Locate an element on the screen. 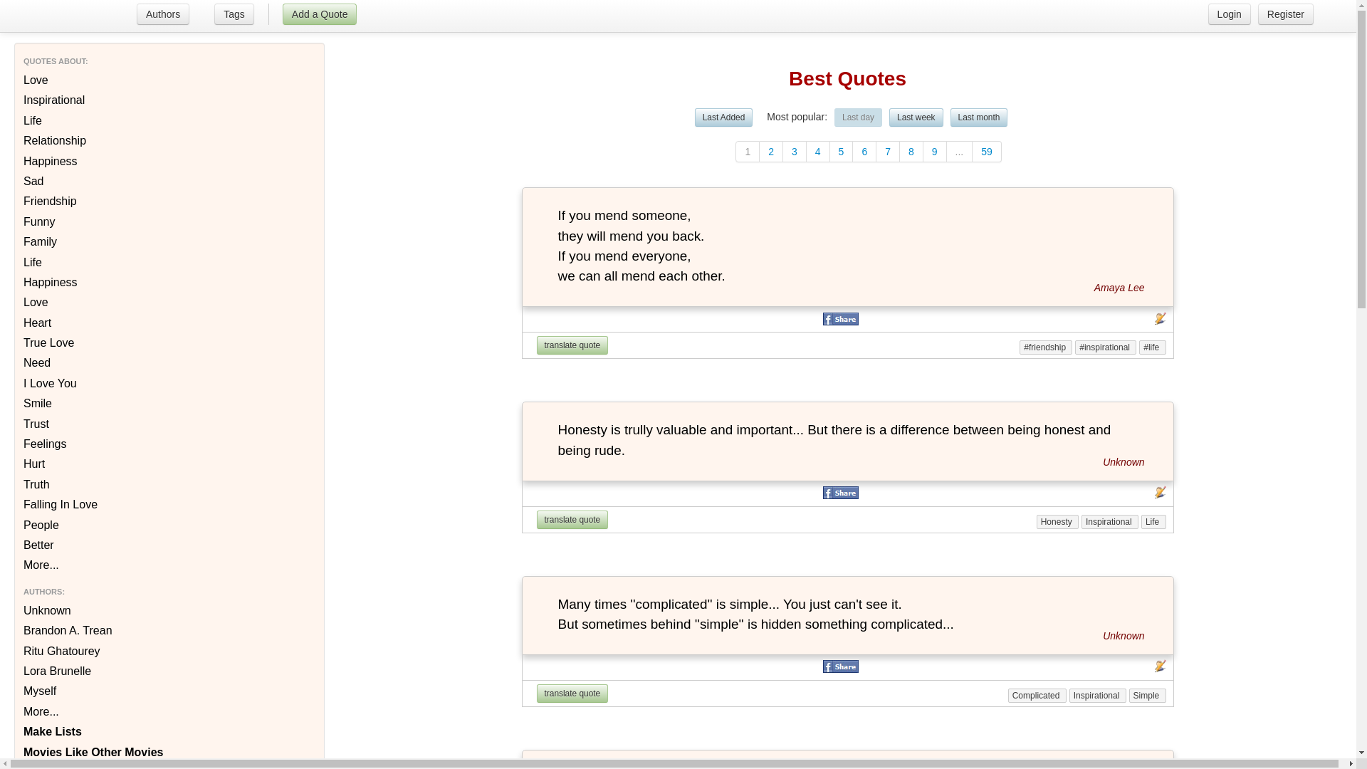  Happiness is located at coordinates (169, 162).